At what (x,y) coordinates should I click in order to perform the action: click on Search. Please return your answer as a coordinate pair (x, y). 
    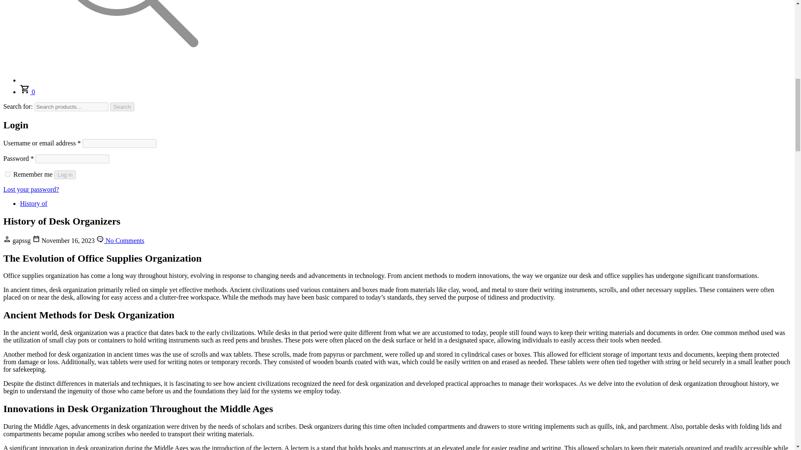
    Looking at the image, I should click on (122, 107).